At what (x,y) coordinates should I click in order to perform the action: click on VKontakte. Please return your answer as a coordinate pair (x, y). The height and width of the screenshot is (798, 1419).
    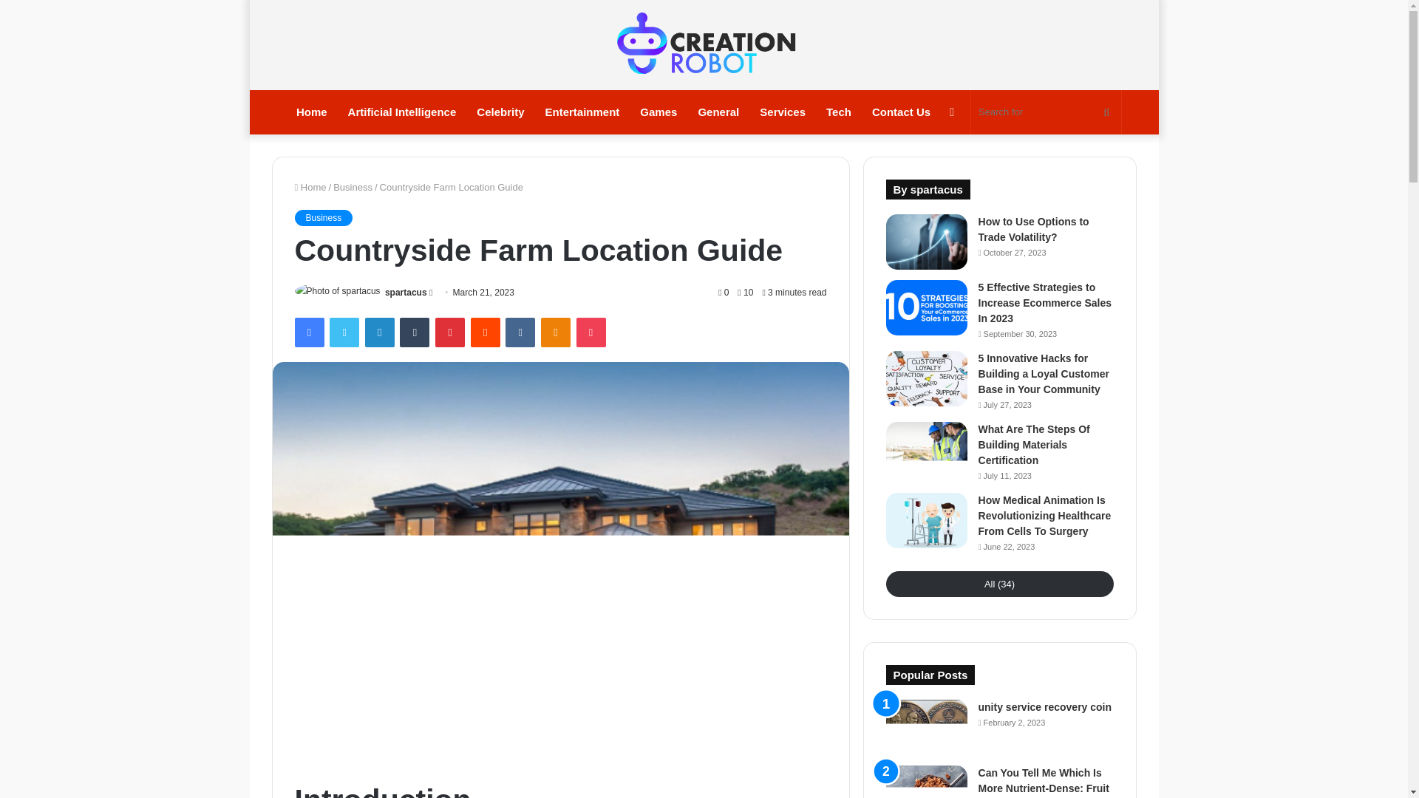
    Looking at the image, I should click on (520, 332).